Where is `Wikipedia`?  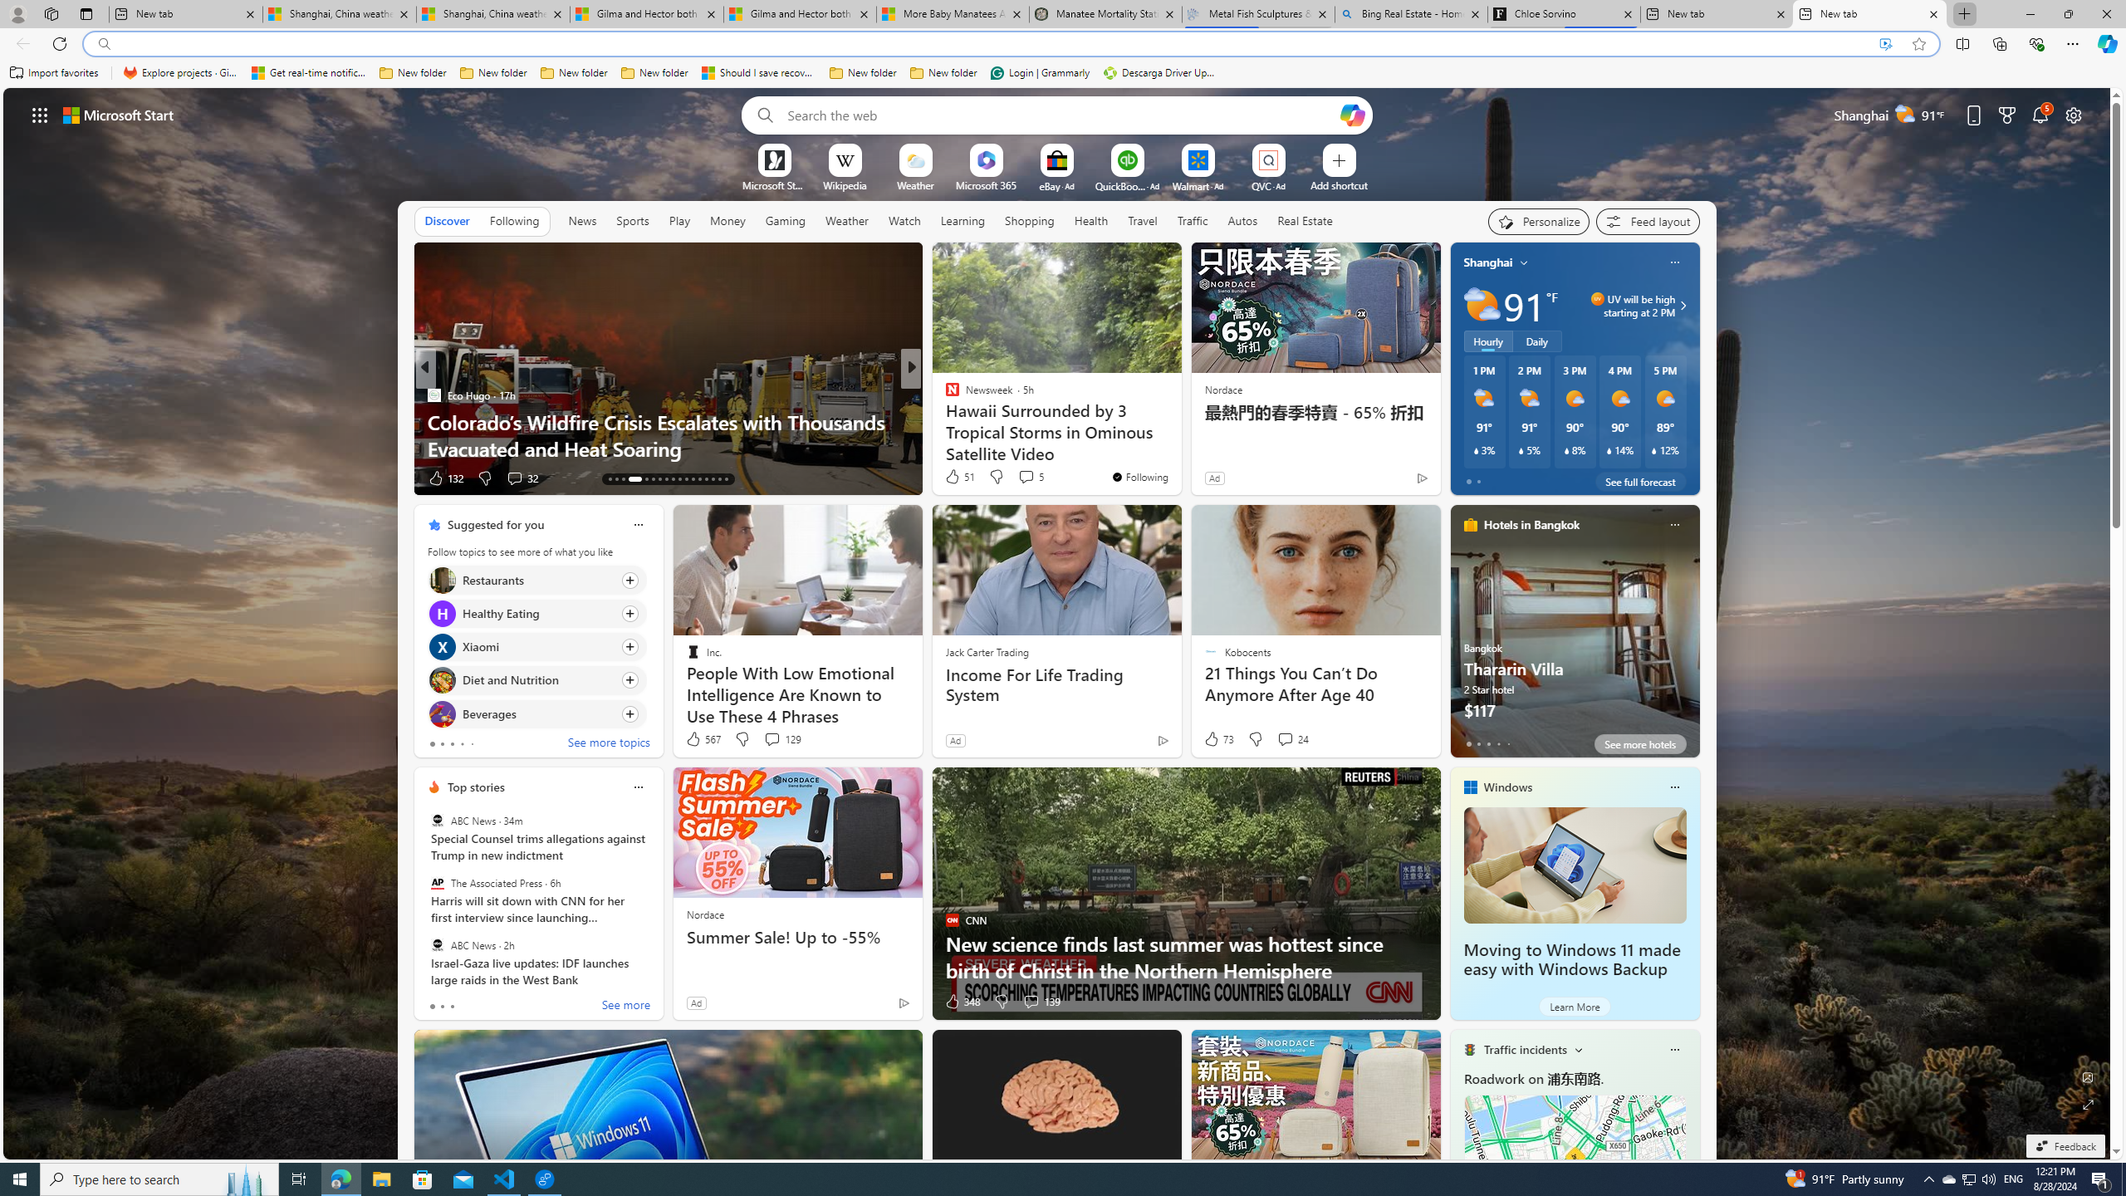
Wikipedia is located at coordinates (845, 184).